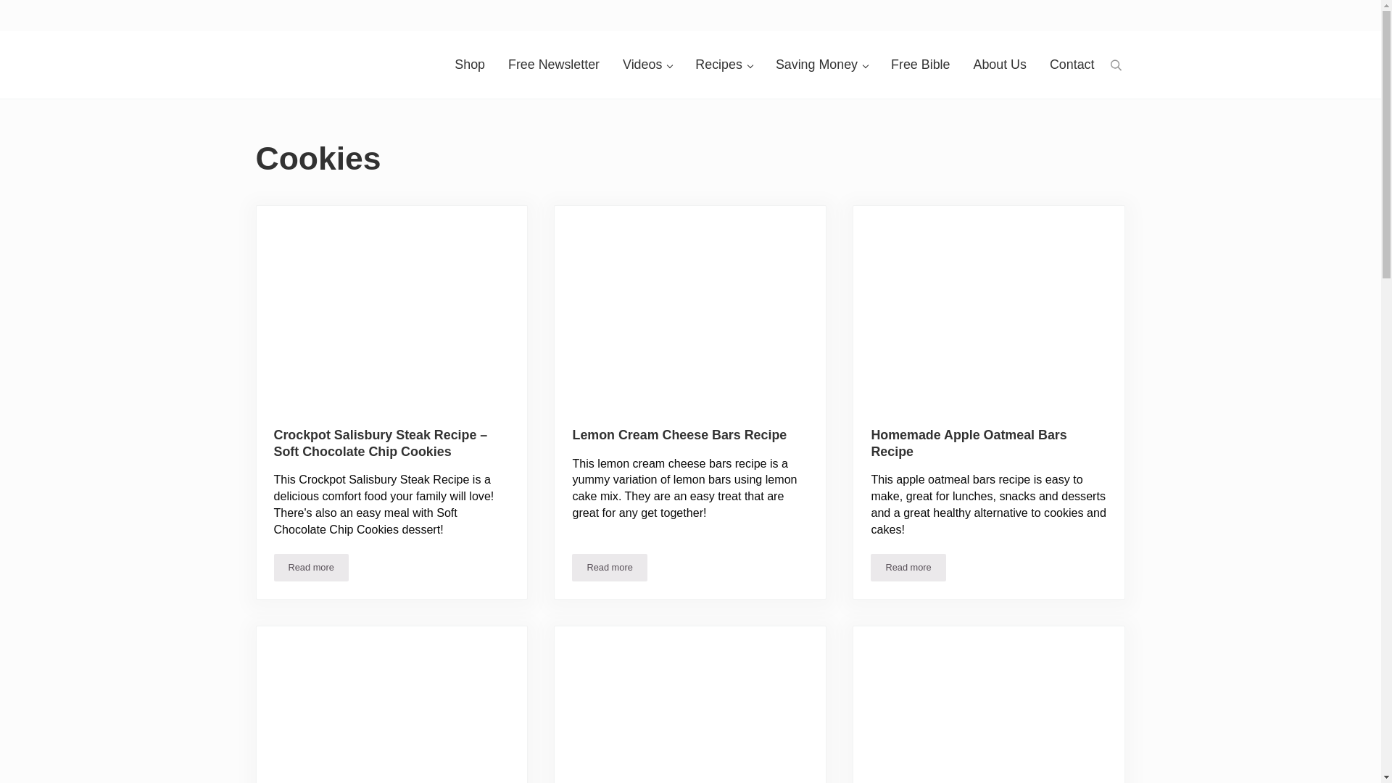 The width and height of the screenshot is (1392, 783). Describe the element at coordinates (635, 10) in the screenshot. I see `Email` at that location.